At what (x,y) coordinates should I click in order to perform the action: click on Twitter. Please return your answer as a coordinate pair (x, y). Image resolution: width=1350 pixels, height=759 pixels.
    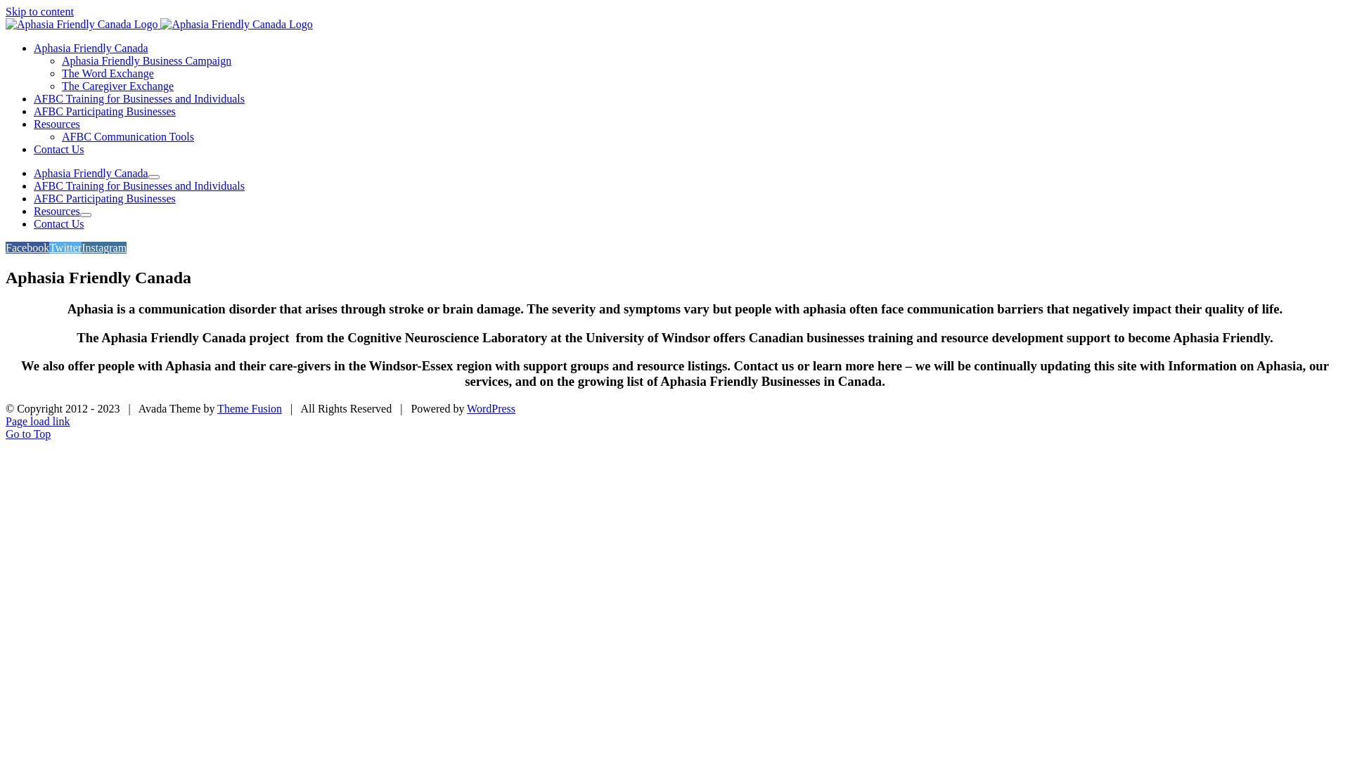
    Looking at the image, I should click on (65, 247).